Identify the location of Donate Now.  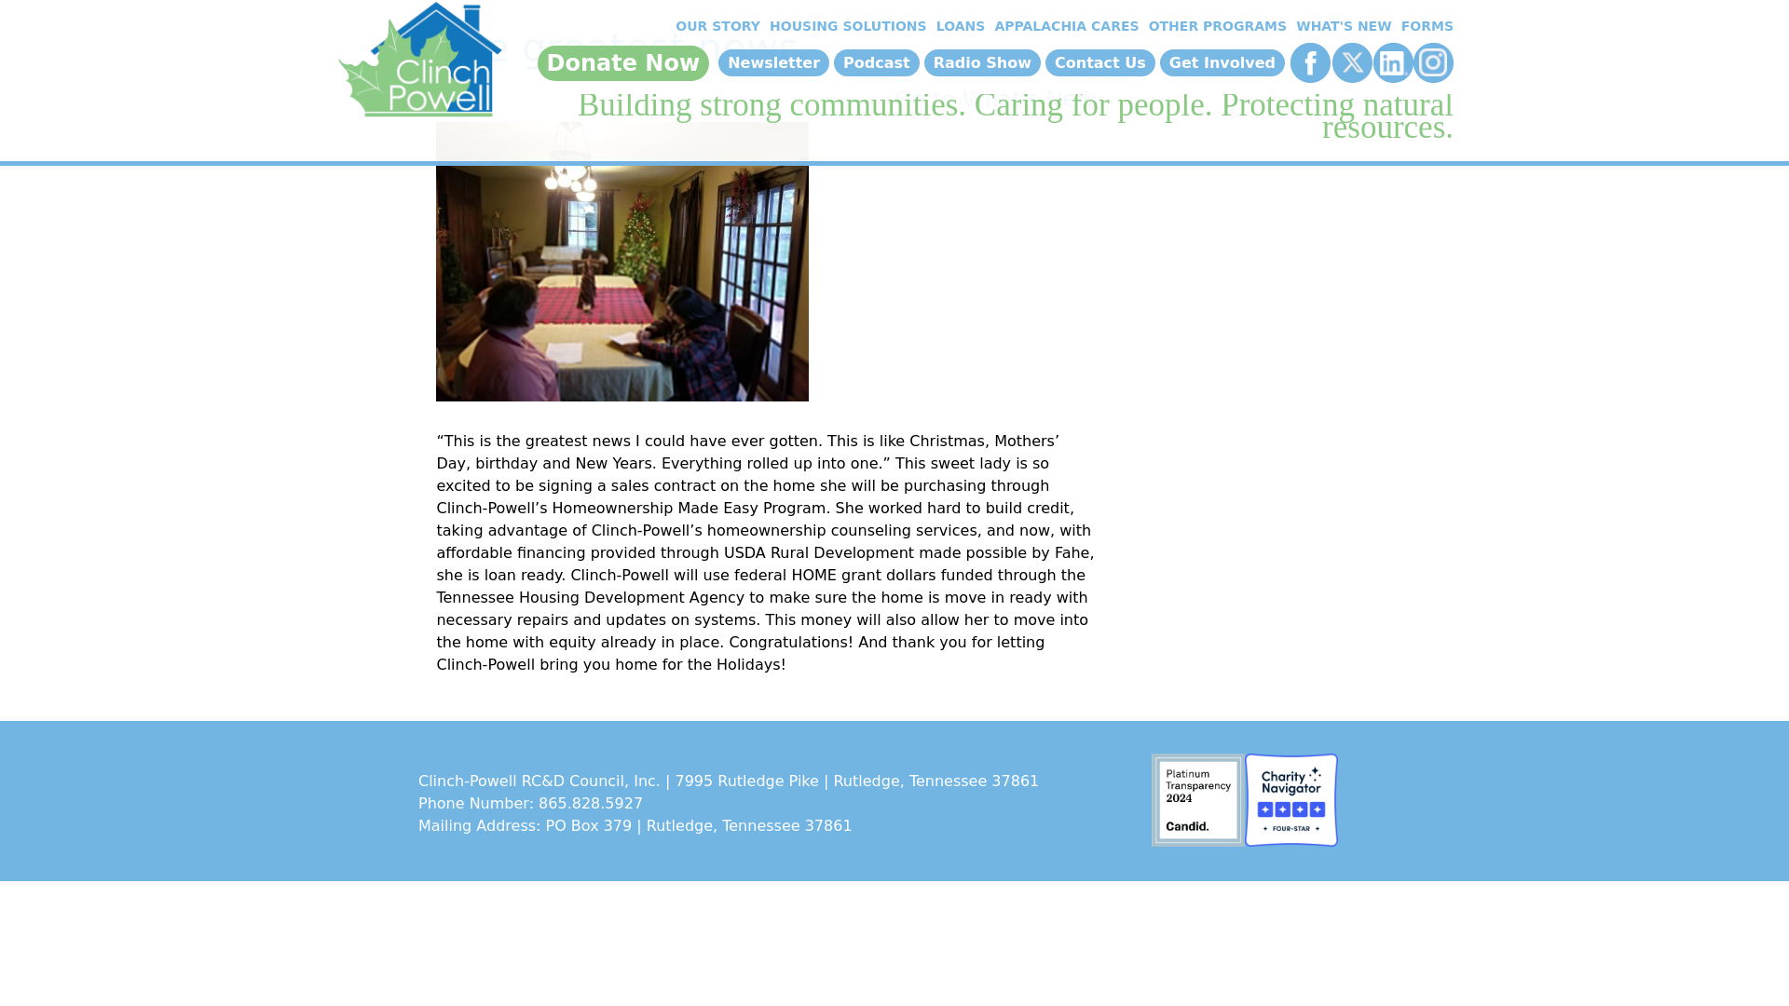
(624, 63).